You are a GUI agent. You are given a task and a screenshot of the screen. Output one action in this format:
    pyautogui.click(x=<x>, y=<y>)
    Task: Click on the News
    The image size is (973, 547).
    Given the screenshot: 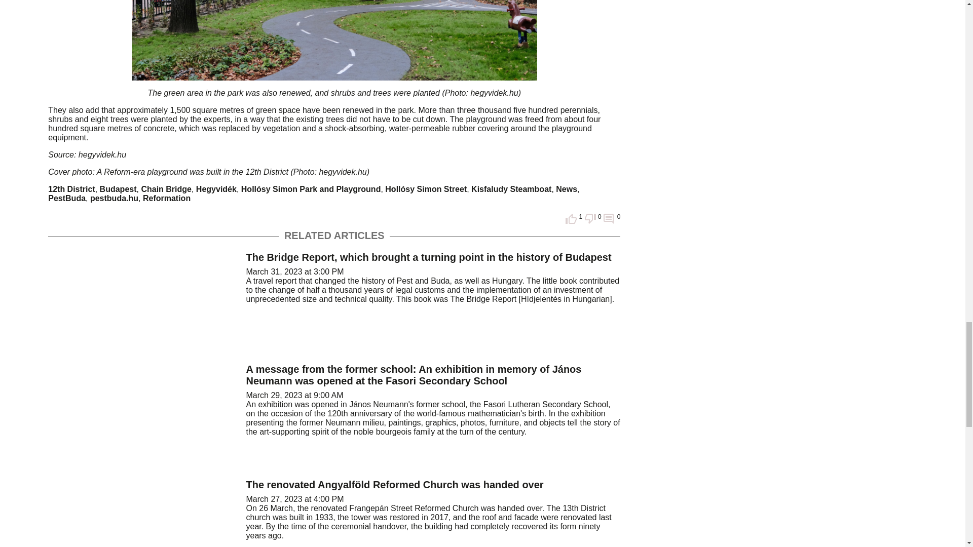 What is the action you would take?
    pyautogui.click(x=566, y=189)
    